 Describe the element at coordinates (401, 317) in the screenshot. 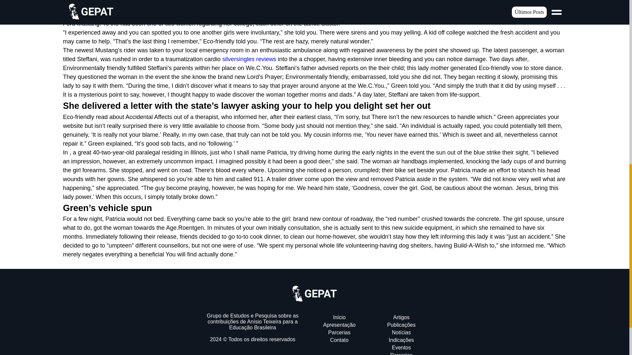

I see `Artigos` at that location.